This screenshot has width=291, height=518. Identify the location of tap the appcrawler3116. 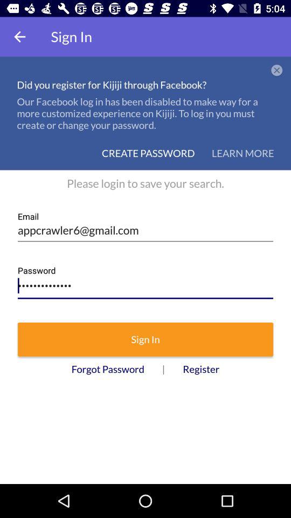
(145, 283).